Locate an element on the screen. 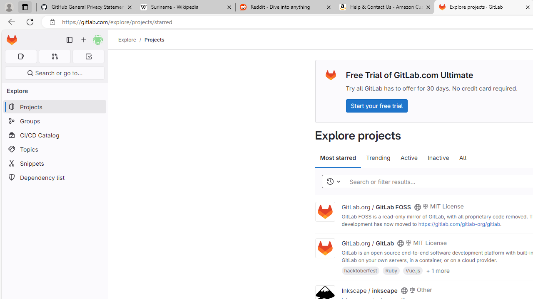 The height and width of the screenshot is (299, 533). Vue.js is located at coordinates (413, 270).